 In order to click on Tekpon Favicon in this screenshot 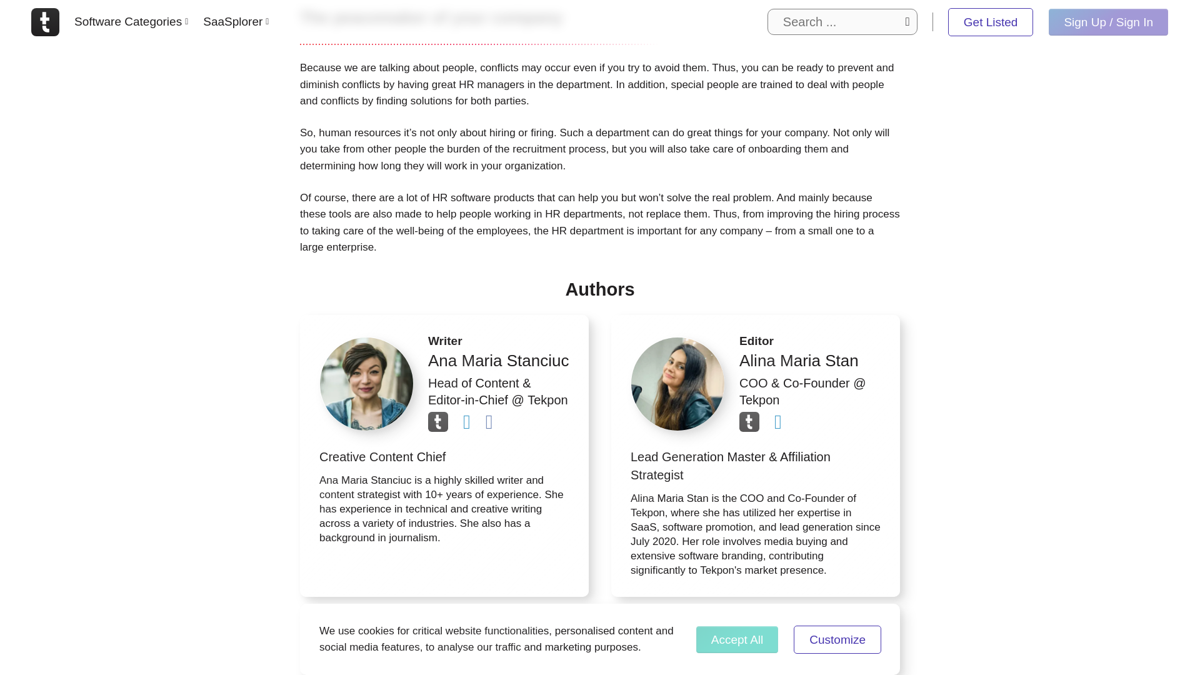, I will do `click(749, 421)`.